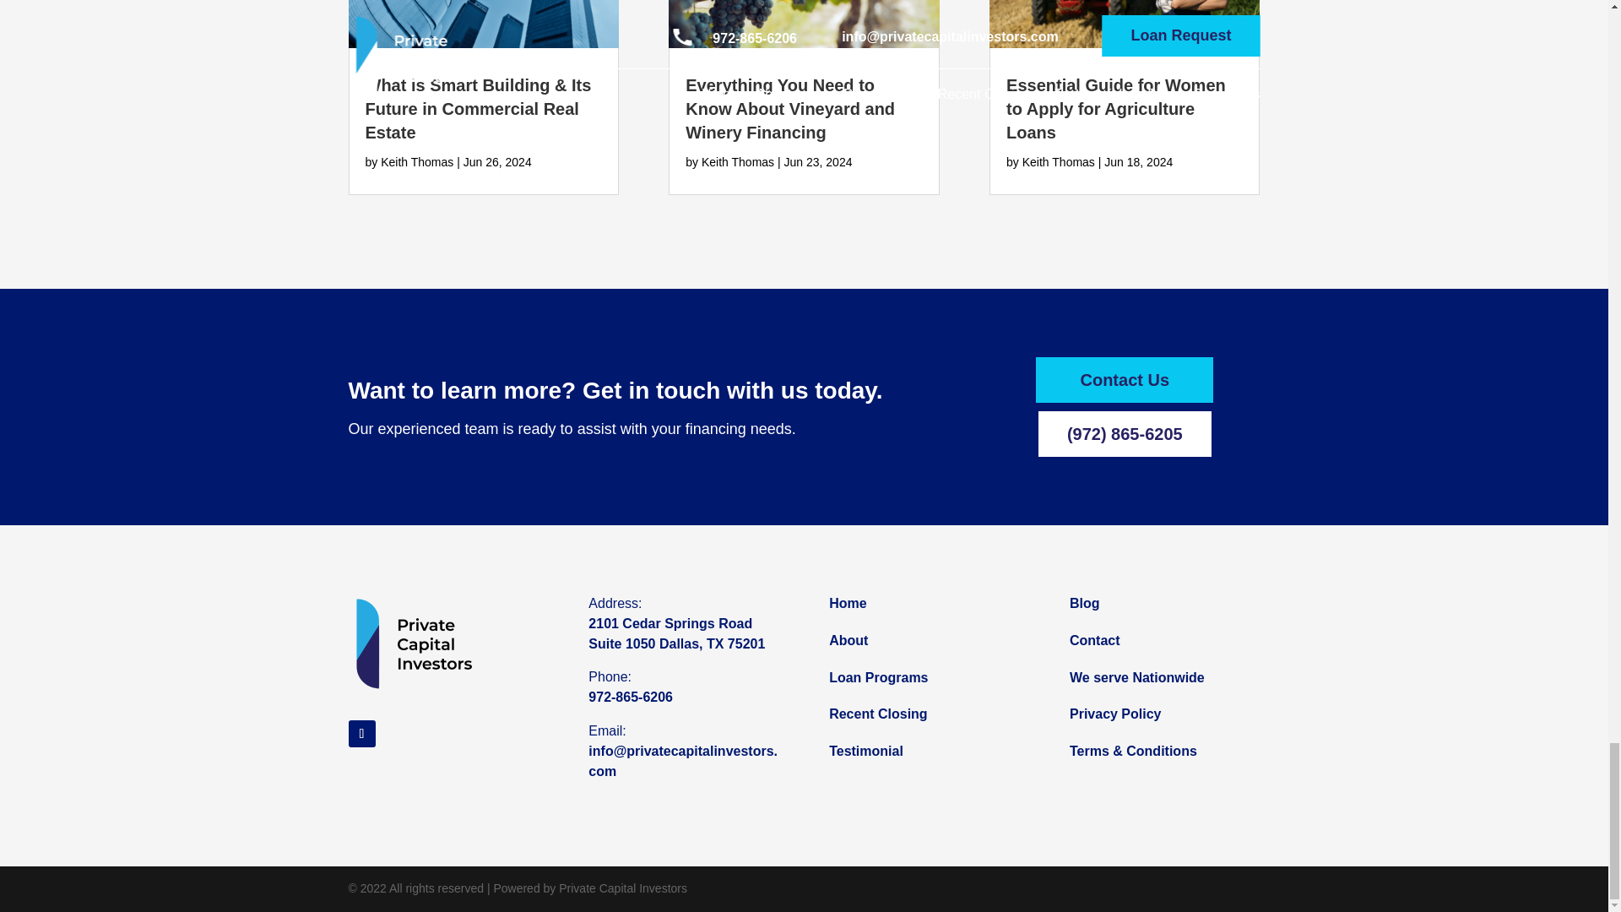  Describe the element at coordinates (1116, 108) in the screenshot. I see `Essential Guide for Women to Apply for Agriculture Loans` at that location.